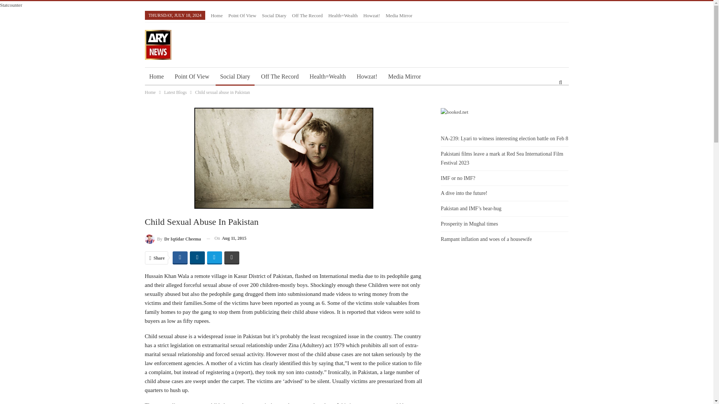 The image size is (719, 404). What do you see at coordinates (398, 15) in the screenshot?
I see `Media Mirror` at bounding box center [398, 15].